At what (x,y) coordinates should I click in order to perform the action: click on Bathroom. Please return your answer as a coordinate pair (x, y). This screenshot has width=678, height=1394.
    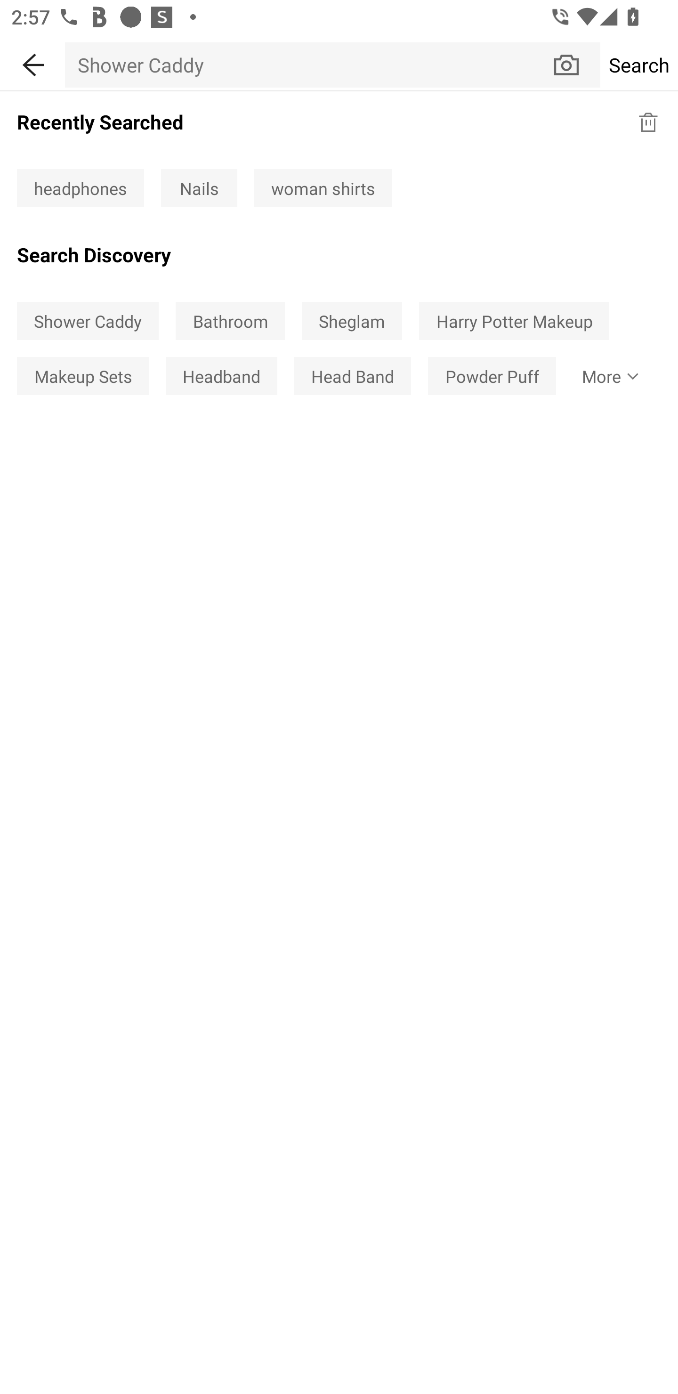
    Looking at the image, I should click on (230, 321).